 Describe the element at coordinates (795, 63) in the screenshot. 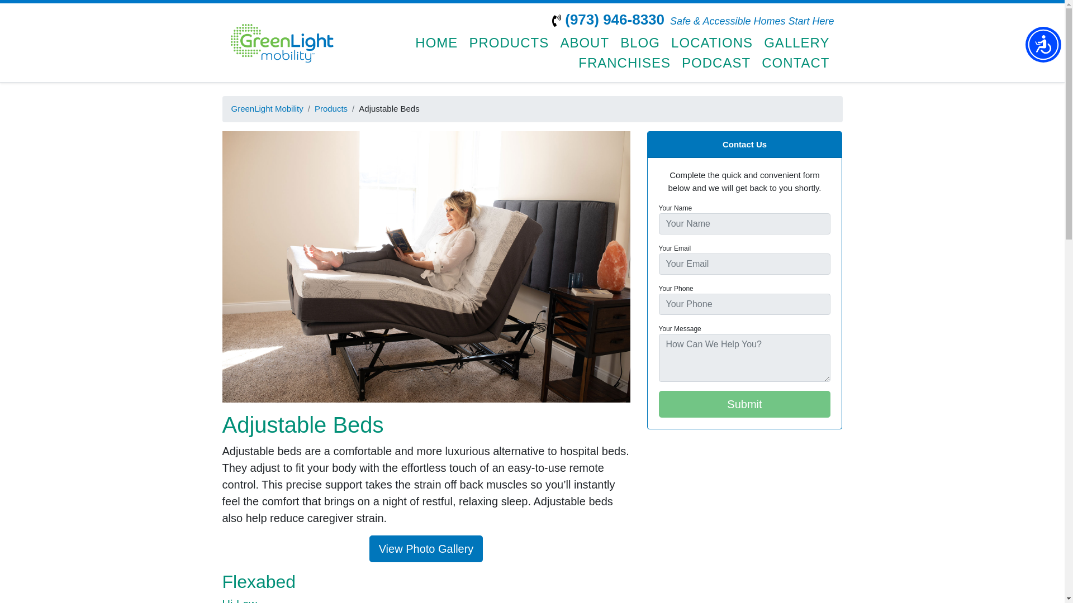

I see `CONTACT` at that location.